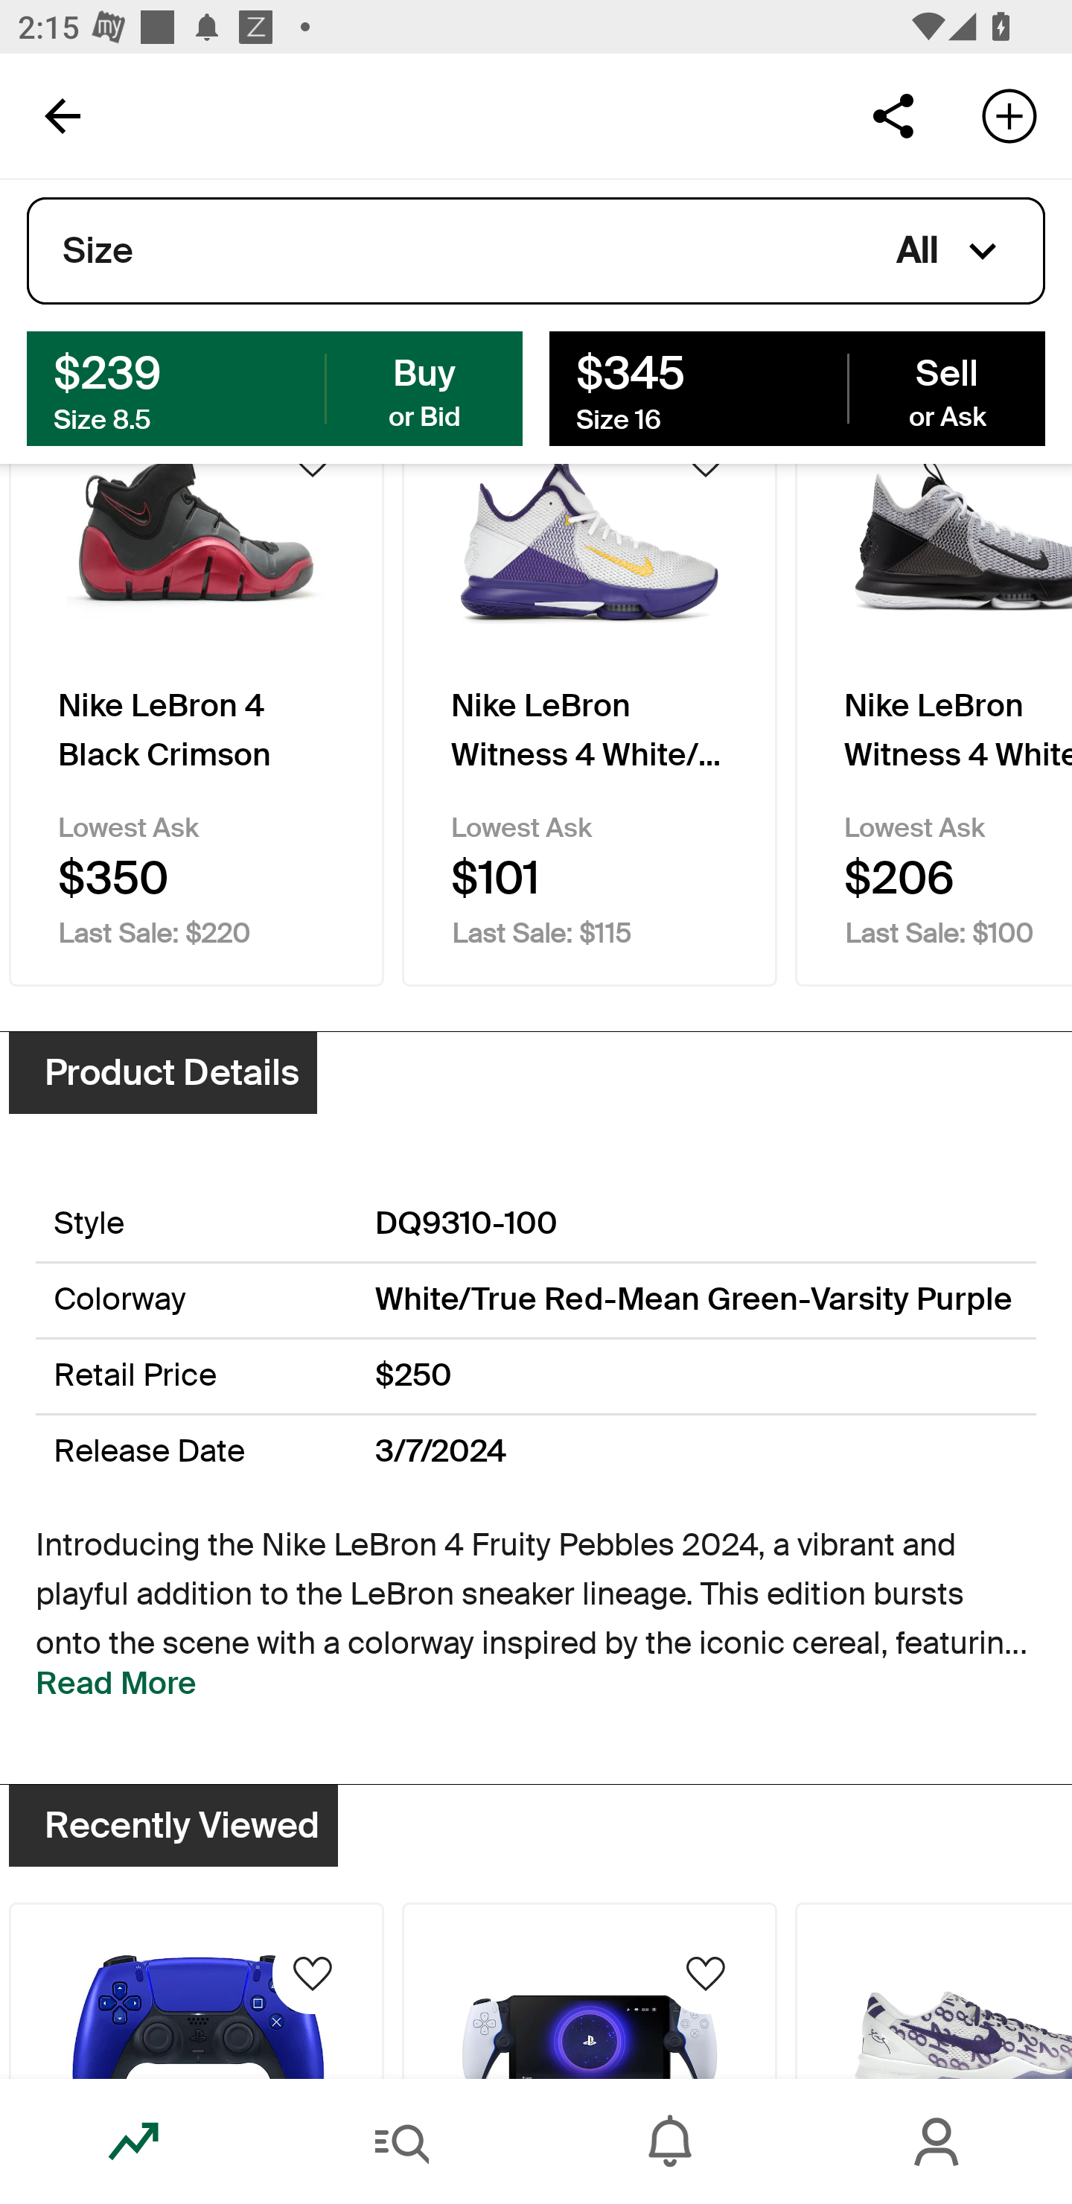 The height and width of the screenshot is (2204, 1072). Describe the element at coordinates (116, 1684) in the screenshot. I see `Read More` at that location.